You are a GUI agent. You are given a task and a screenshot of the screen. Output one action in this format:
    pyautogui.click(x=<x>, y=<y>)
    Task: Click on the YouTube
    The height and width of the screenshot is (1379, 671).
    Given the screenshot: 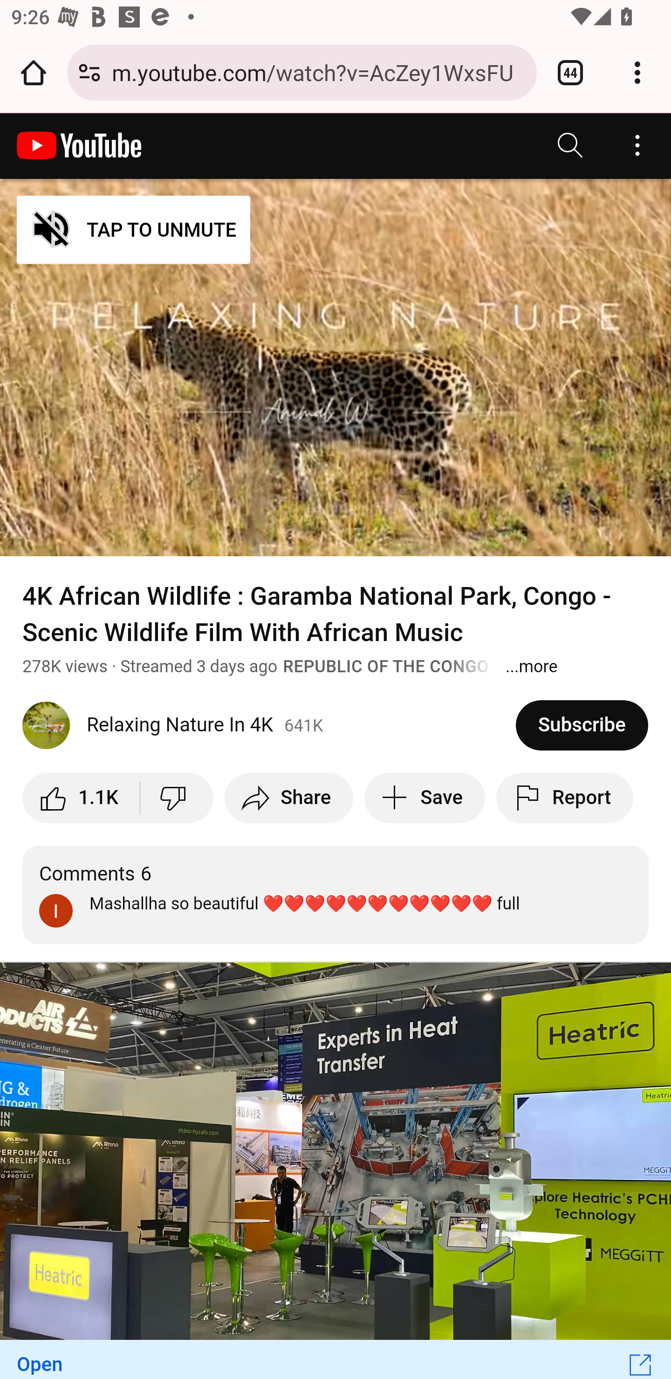 What is the action you would take?
    pyautogui.click(x=79, y=145)
    